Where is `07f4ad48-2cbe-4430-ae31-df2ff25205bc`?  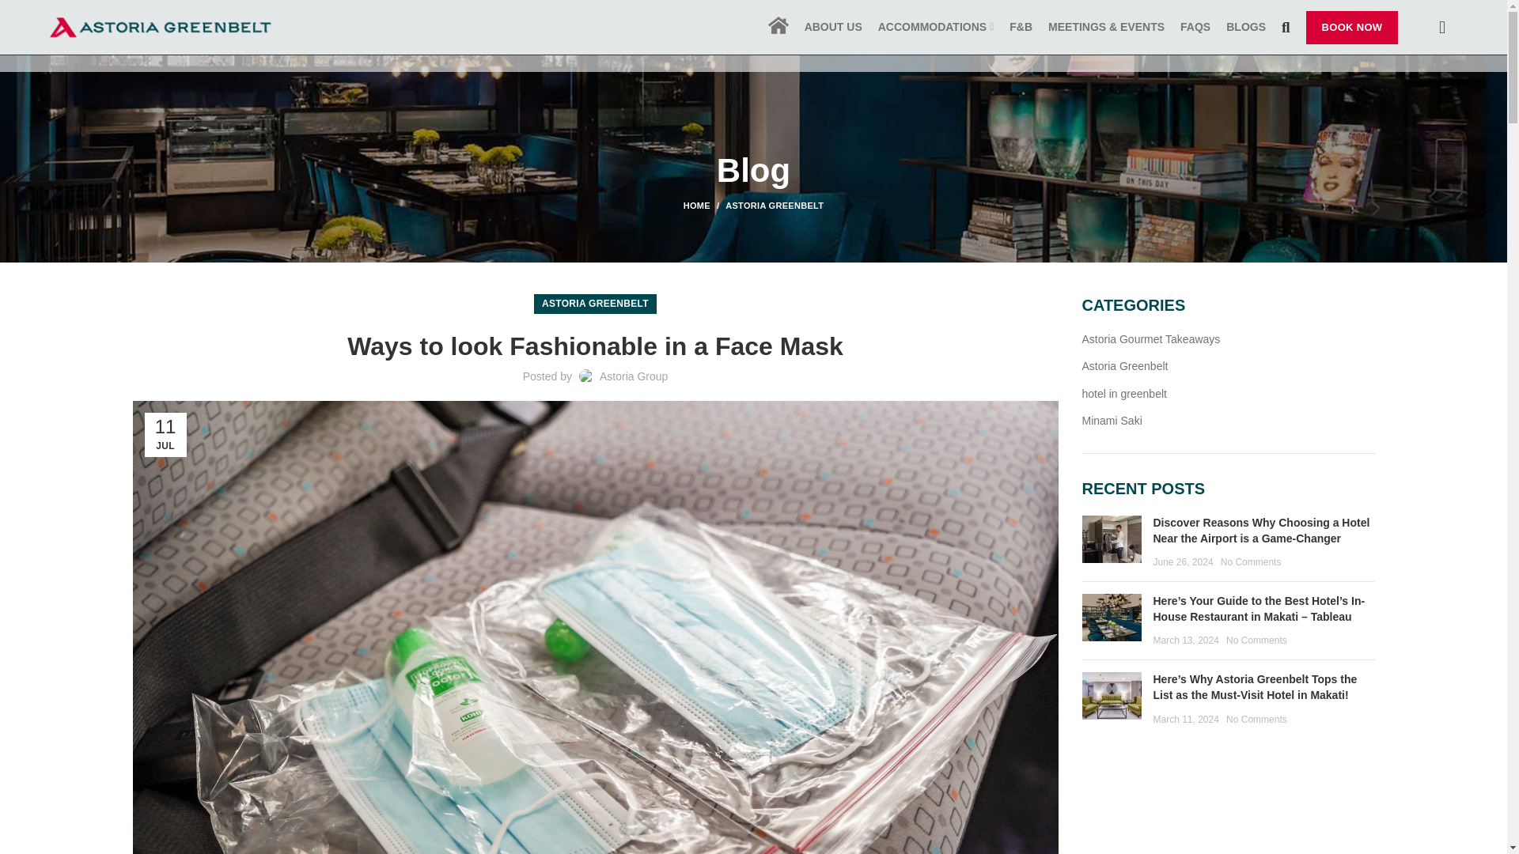
07f4ad48-2cbe-4430-ae31-df2ff25205bc is located at coordinates (1112, 696).